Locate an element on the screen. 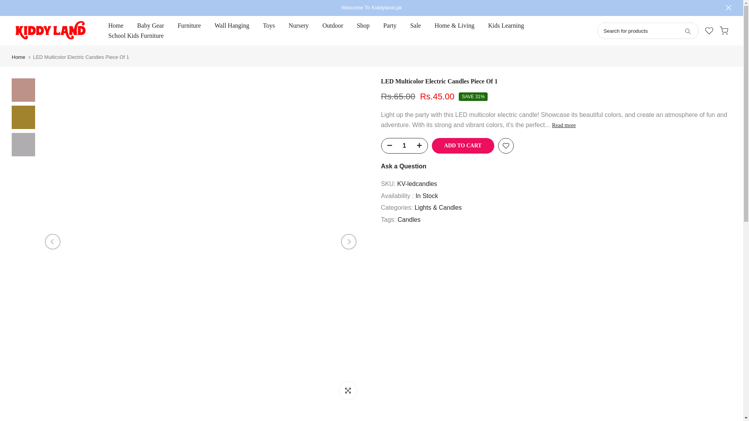 This screenshot has height=421, width=749. Nursery is located at coordinates (298, 25).